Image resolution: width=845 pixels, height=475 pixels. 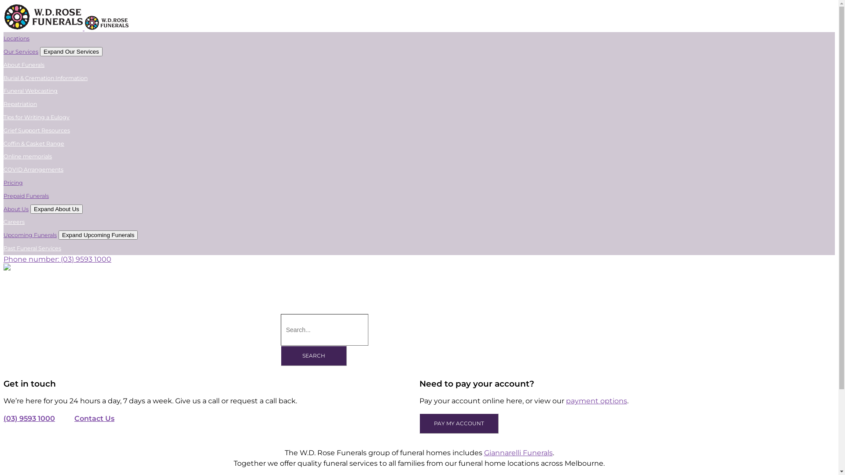 I want to click on PAY MY ACCOUNT, so click(x=459, y=424).